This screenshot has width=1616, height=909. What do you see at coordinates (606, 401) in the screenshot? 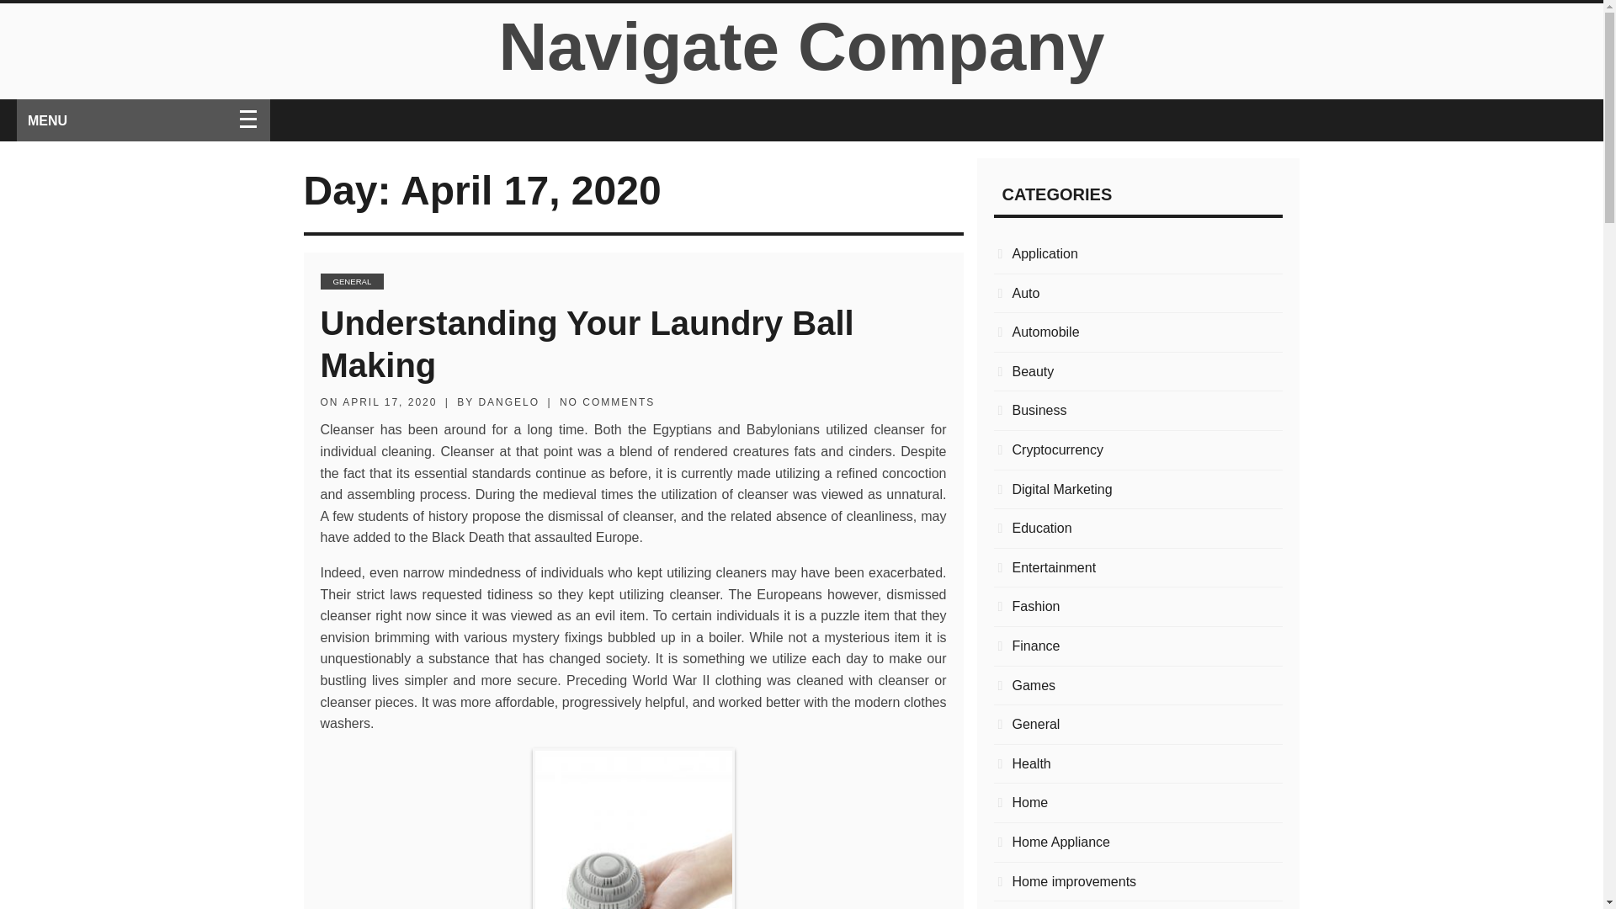
I see `NO COMMENTS` at bounding box center [606, 401].